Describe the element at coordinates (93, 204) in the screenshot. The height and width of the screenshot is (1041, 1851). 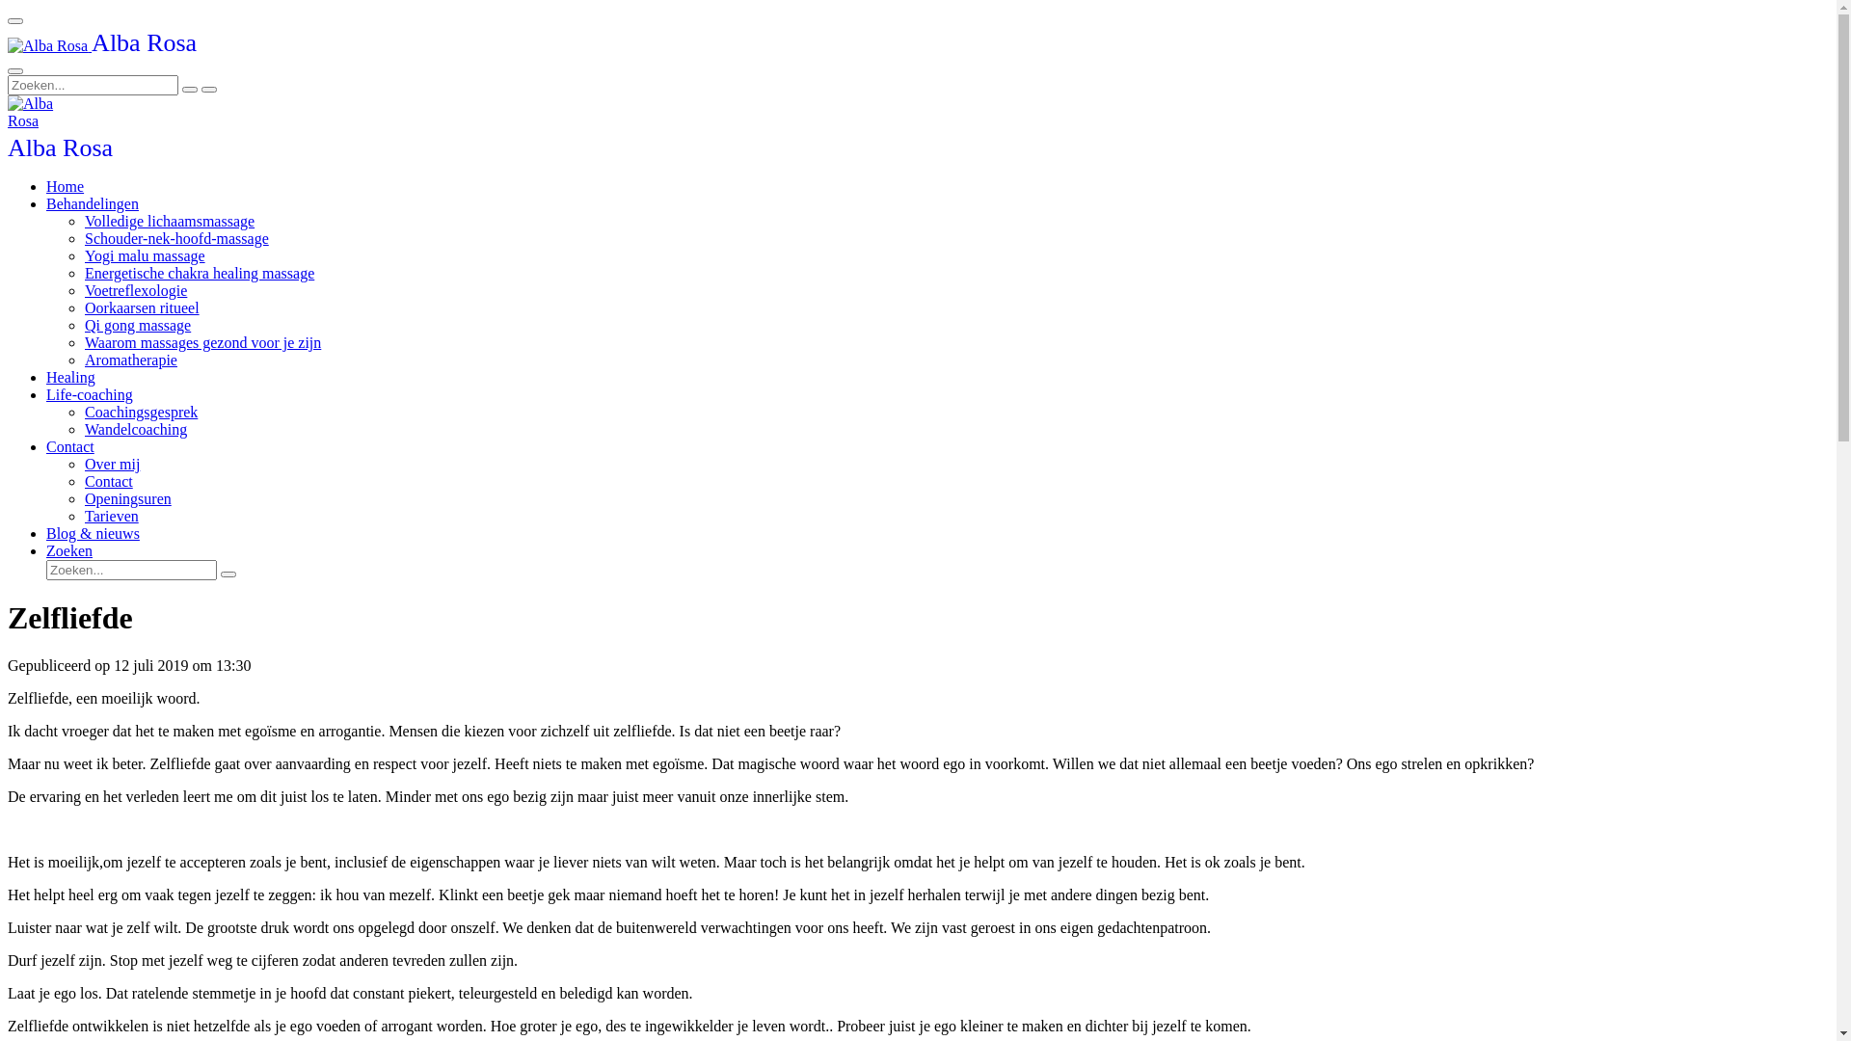
I see `Behandelingen` at that location.